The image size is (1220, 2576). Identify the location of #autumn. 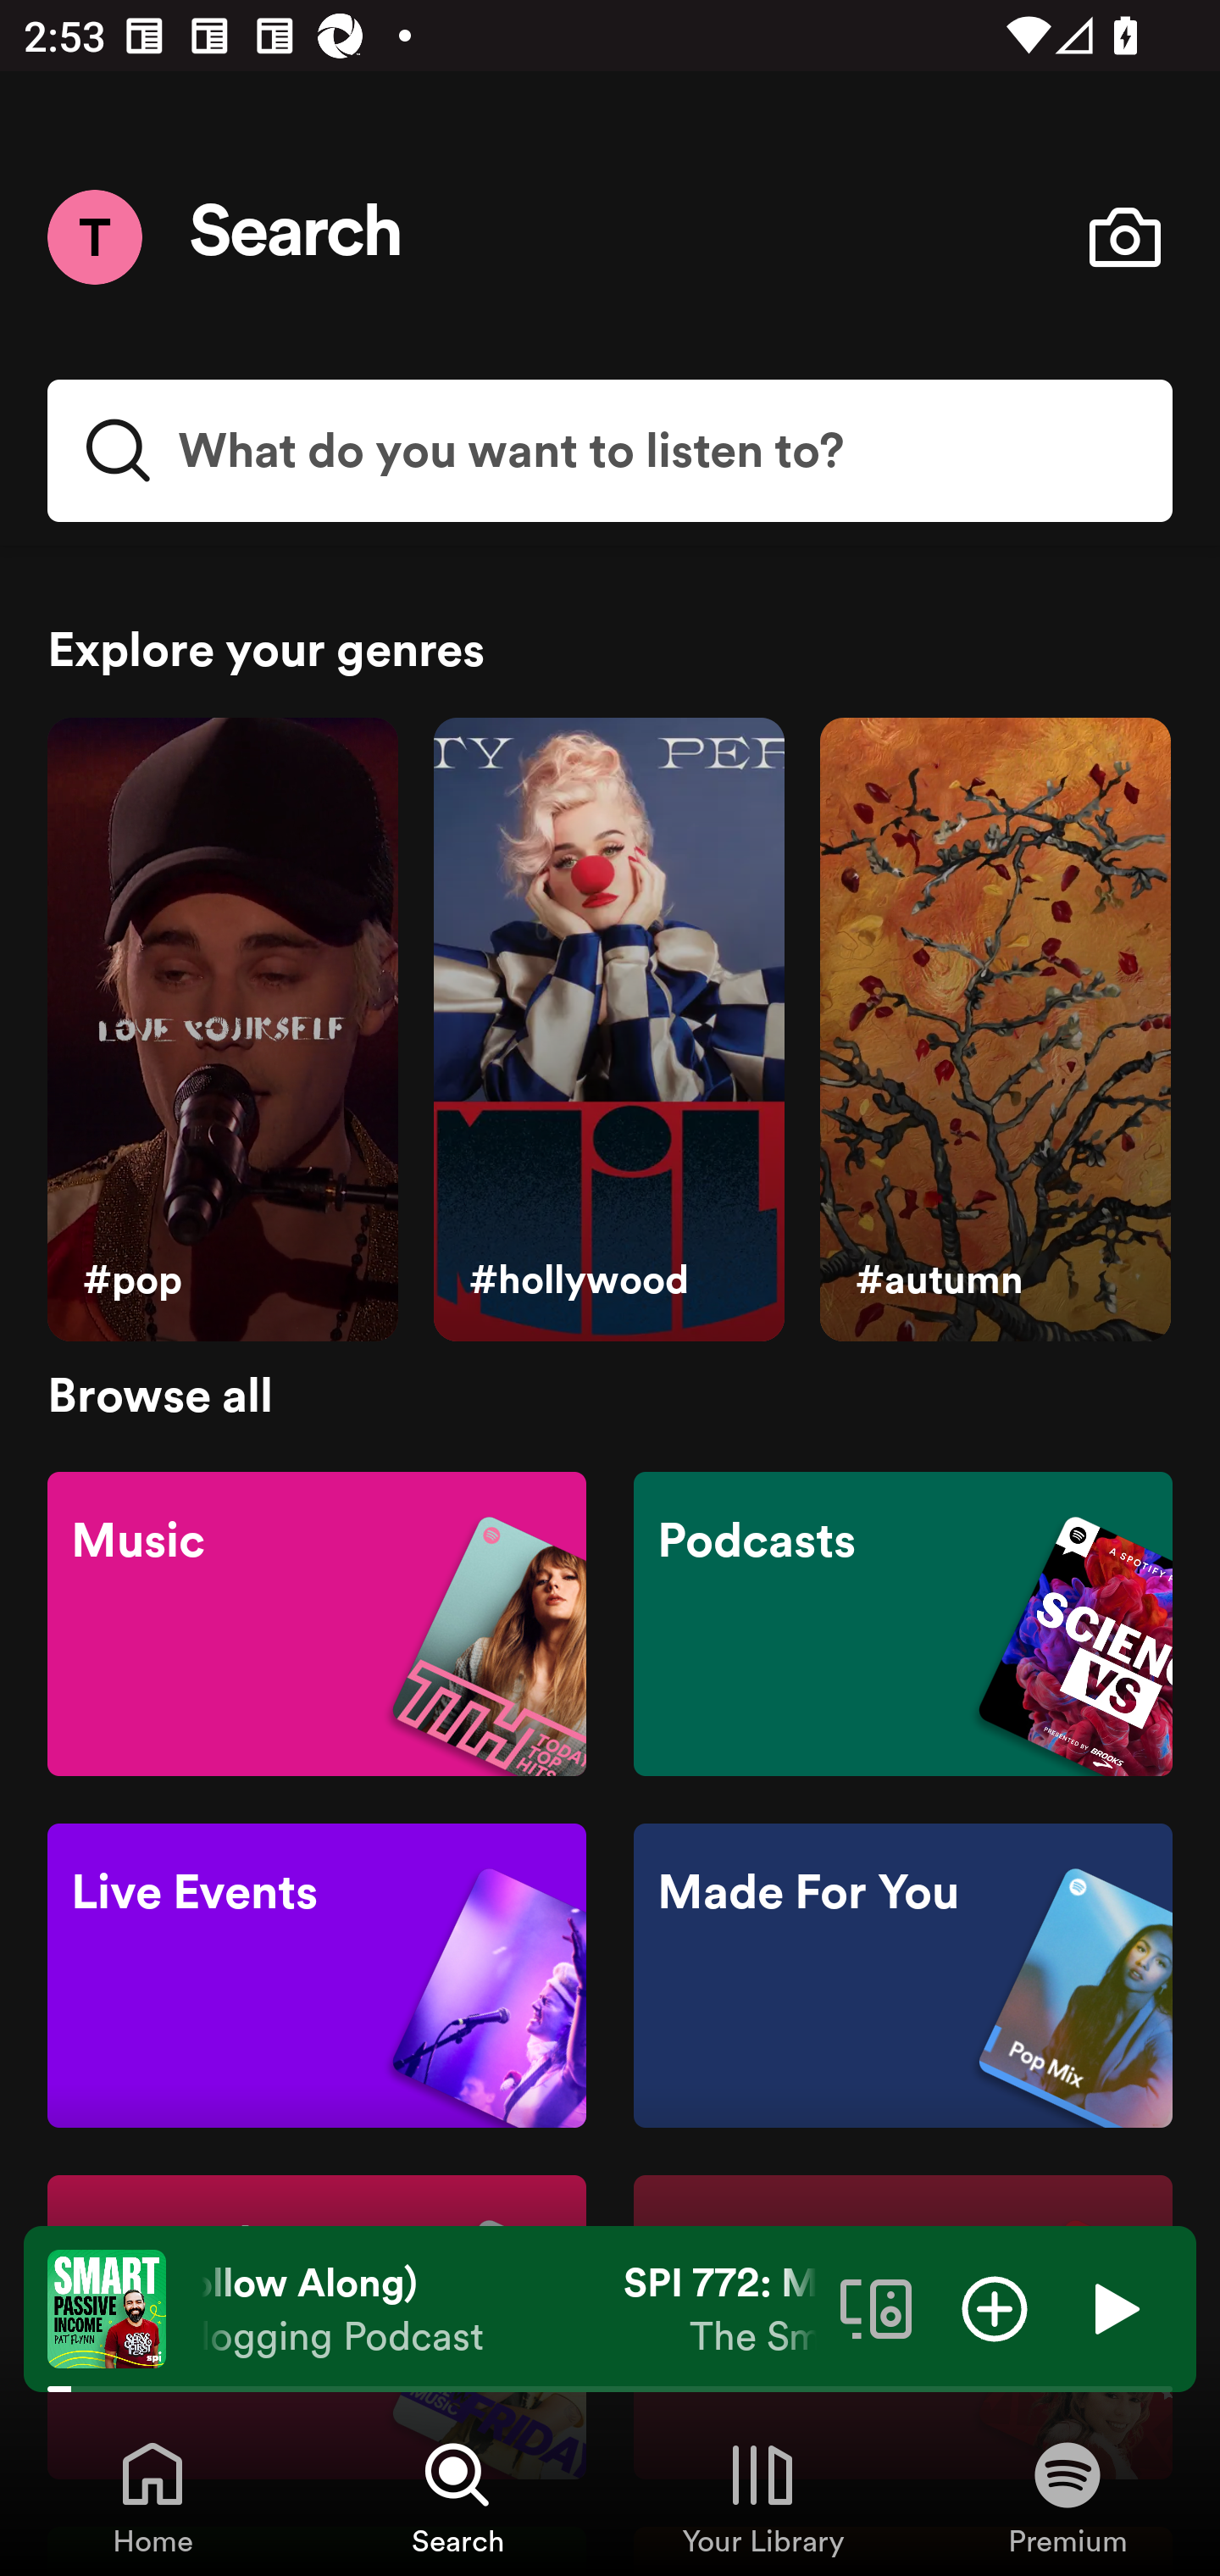
(995, 1030).